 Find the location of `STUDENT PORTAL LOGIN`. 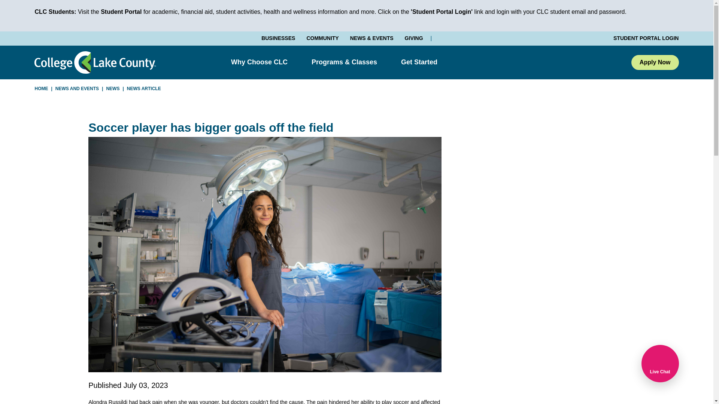

STUDENT PORTAL LOGIN is located at coordinates (642, 38).